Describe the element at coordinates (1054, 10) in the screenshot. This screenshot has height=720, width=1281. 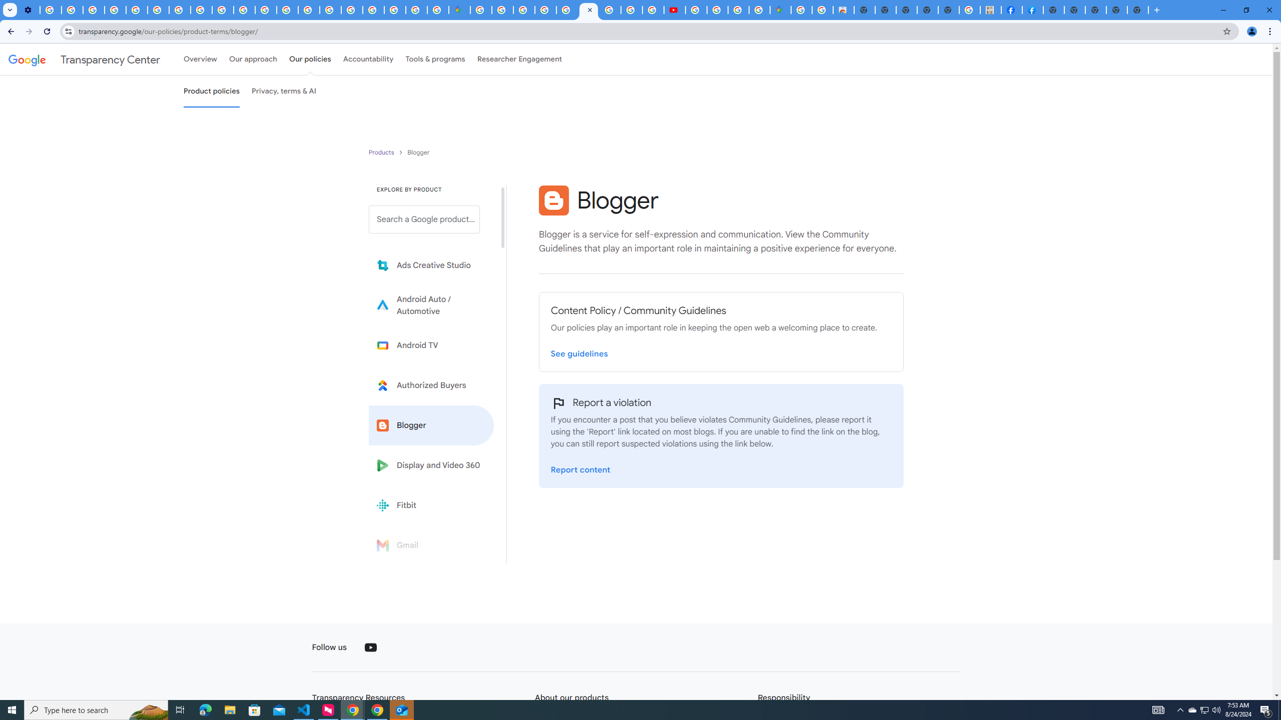
I see `New Tab` at that location.